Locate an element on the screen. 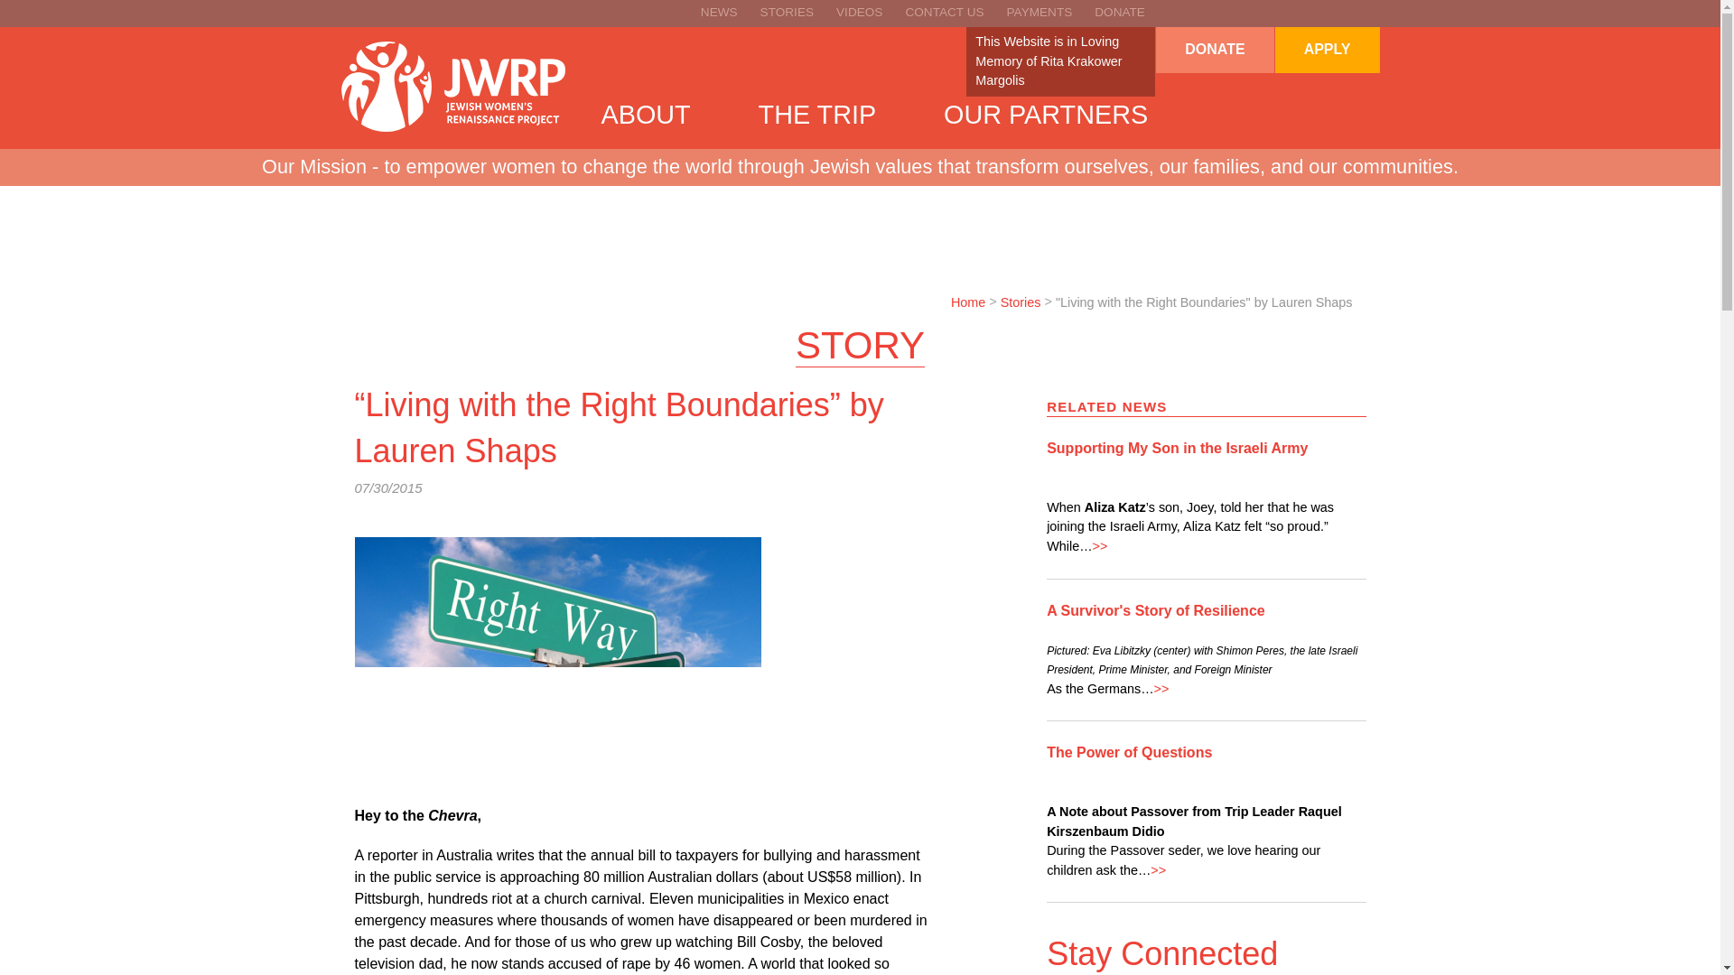 This screenshot has height=975, width=1734. NEWS is located at coordinates (719, 12).